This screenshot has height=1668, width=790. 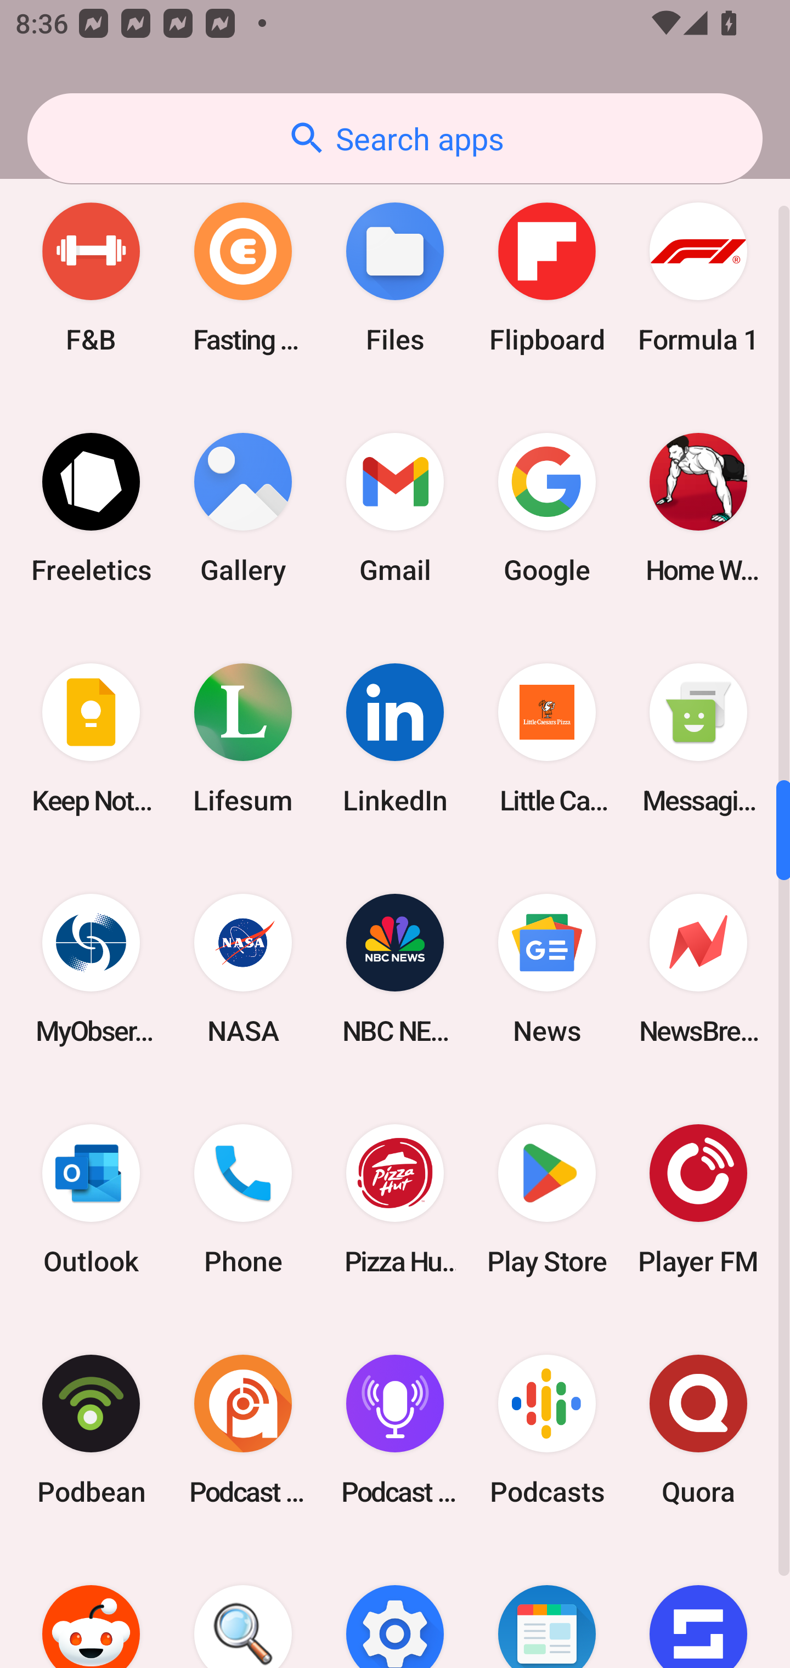 What do you see at coordinates (546, 1199) in the screenshot?
I see `Play Store` at bounding box center [546, 1199].